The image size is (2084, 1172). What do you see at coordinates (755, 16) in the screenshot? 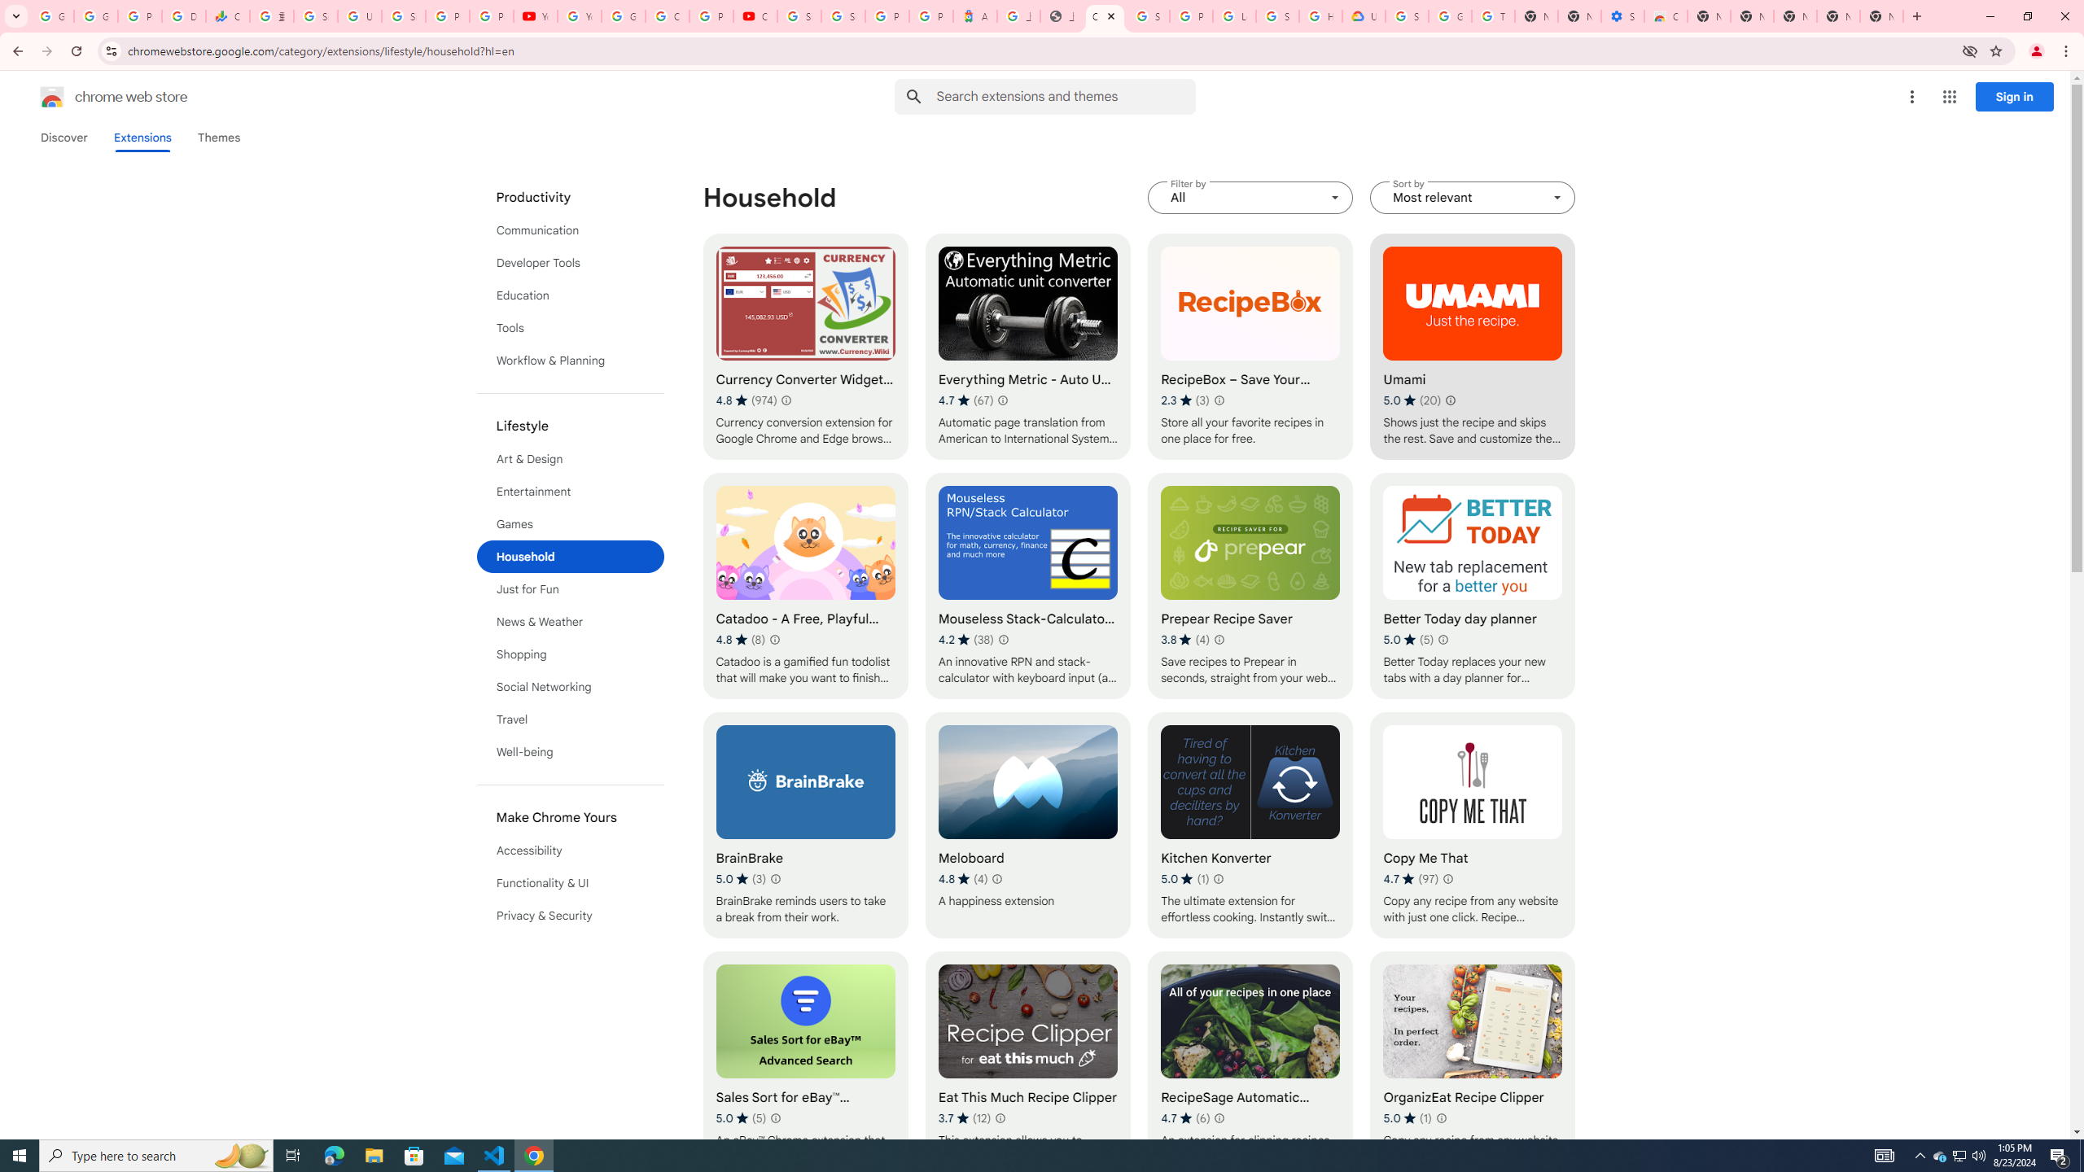
I see `Content Creator Programs & Opportunities - YouTube Creators` at bounding box center [755, 16].